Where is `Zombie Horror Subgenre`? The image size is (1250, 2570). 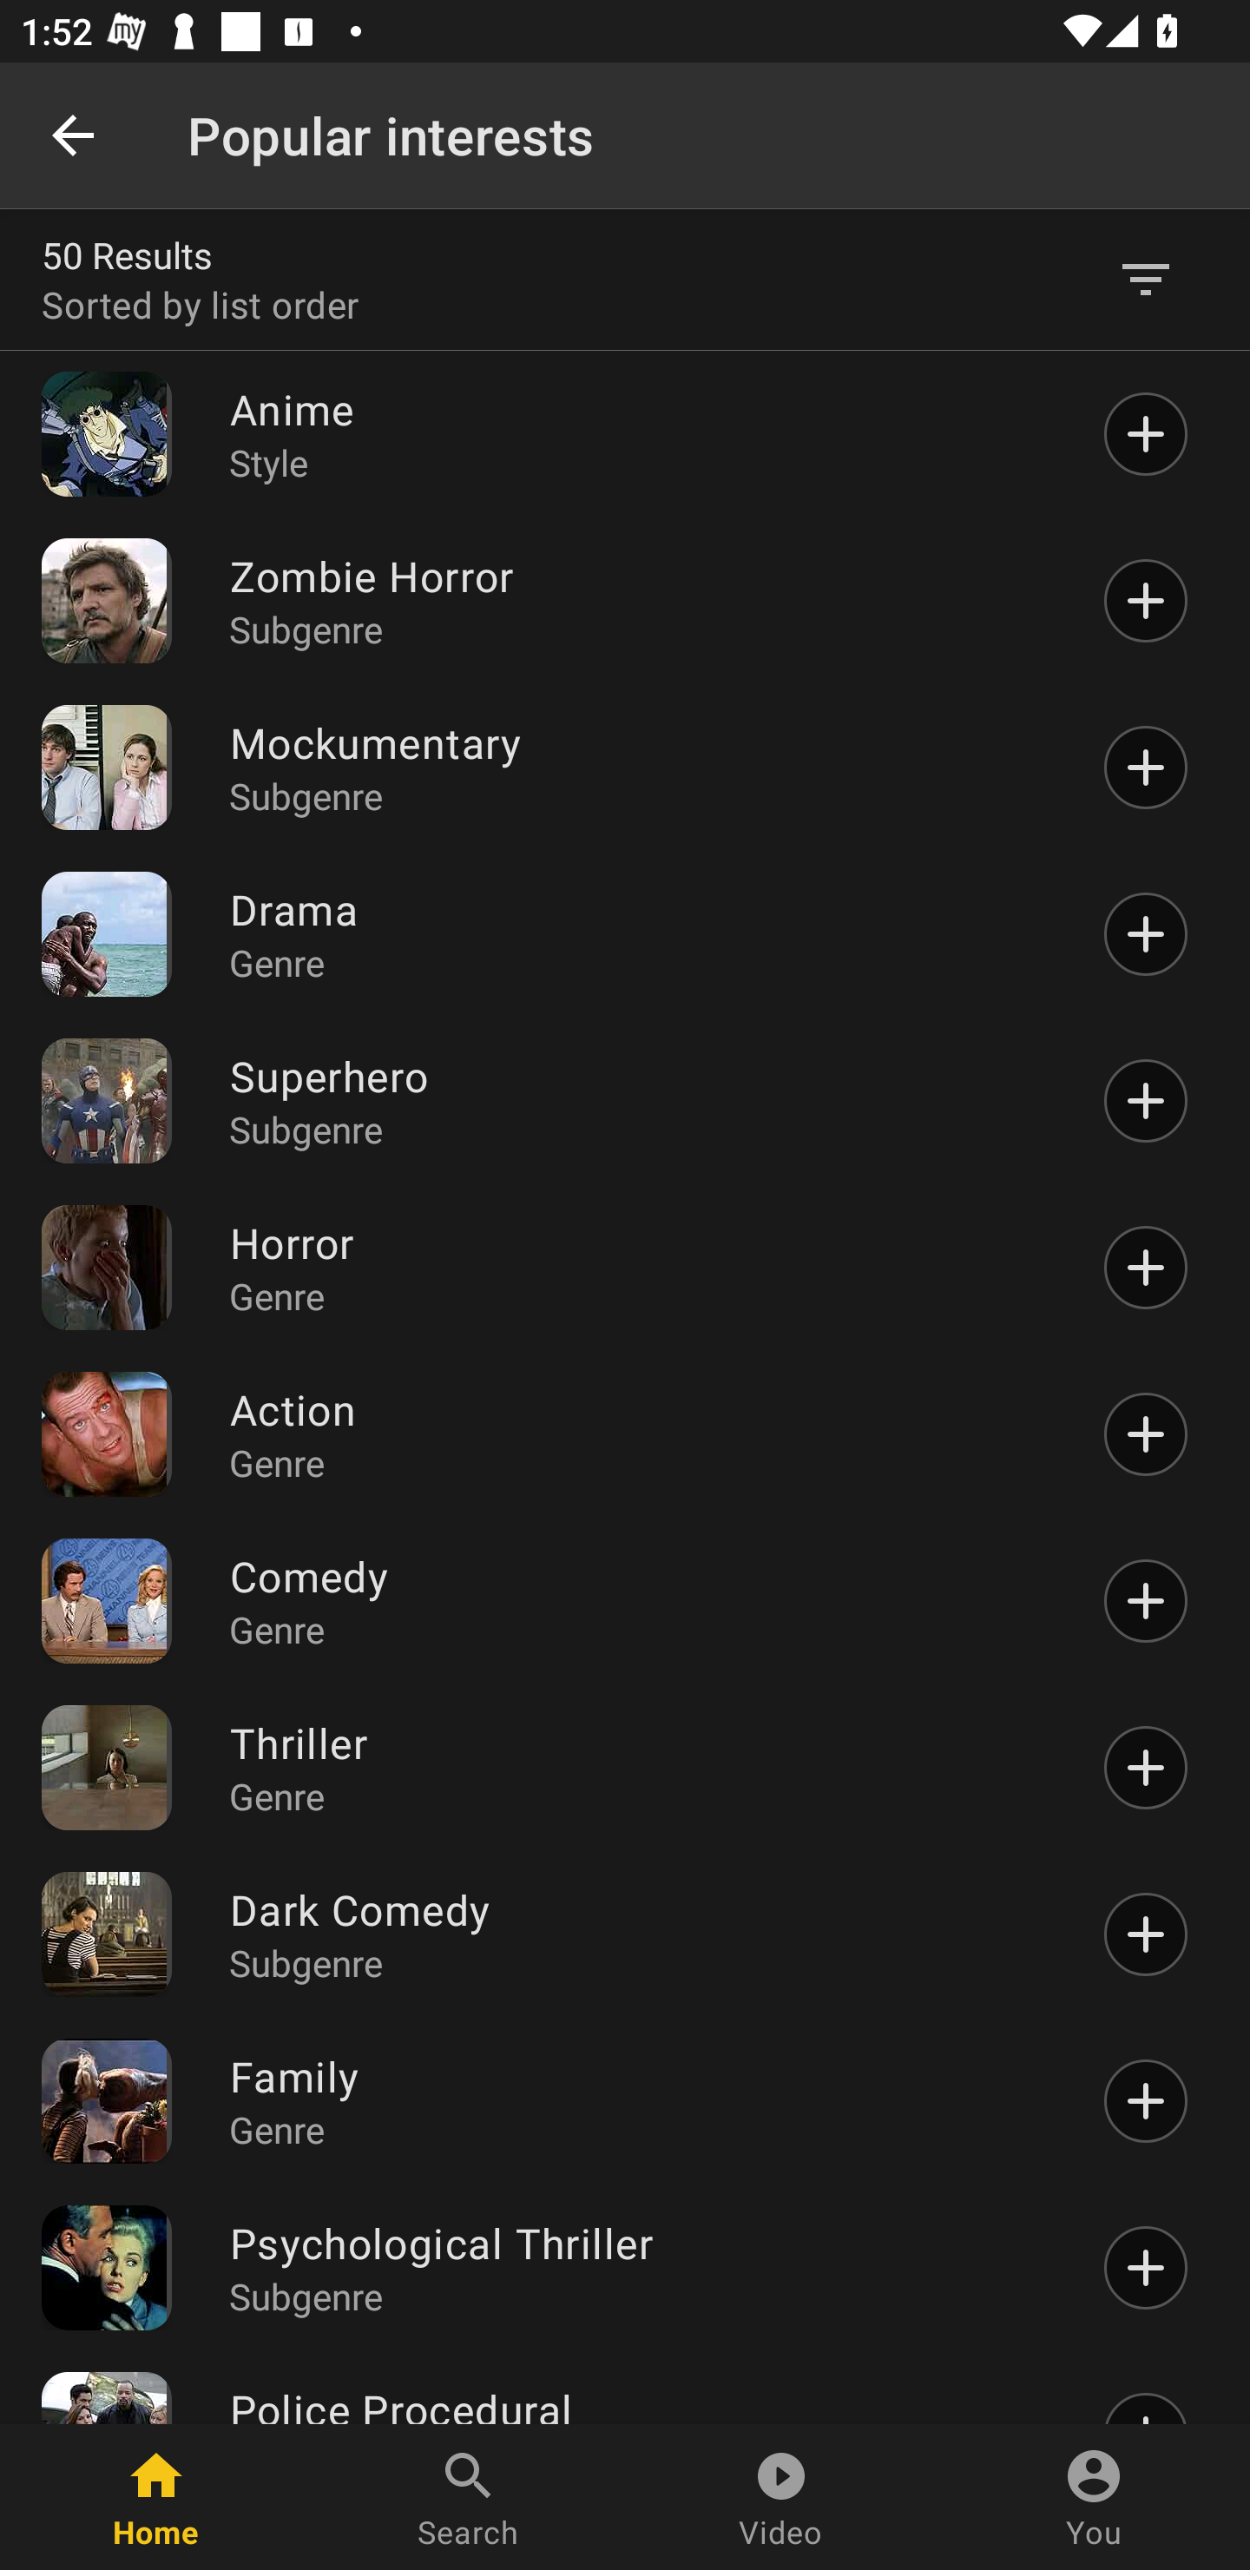
Zombie Horror Subgenre is located at coordinates (641, 599).